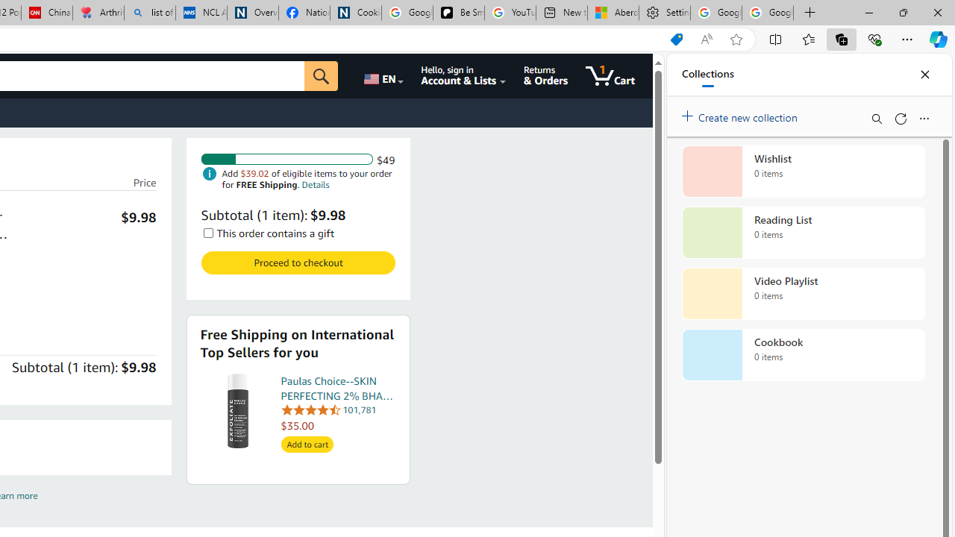 The image size is (955, 537). Describe the element at coordinates (742, 114) in the screenshot. I see `Create new collection` at that location.